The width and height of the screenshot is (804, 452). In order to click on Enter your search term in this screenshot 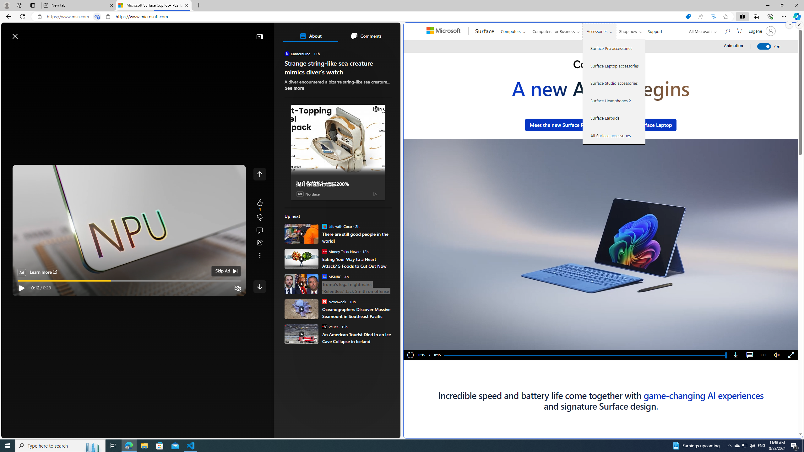, I will do `click(202, 33)`.